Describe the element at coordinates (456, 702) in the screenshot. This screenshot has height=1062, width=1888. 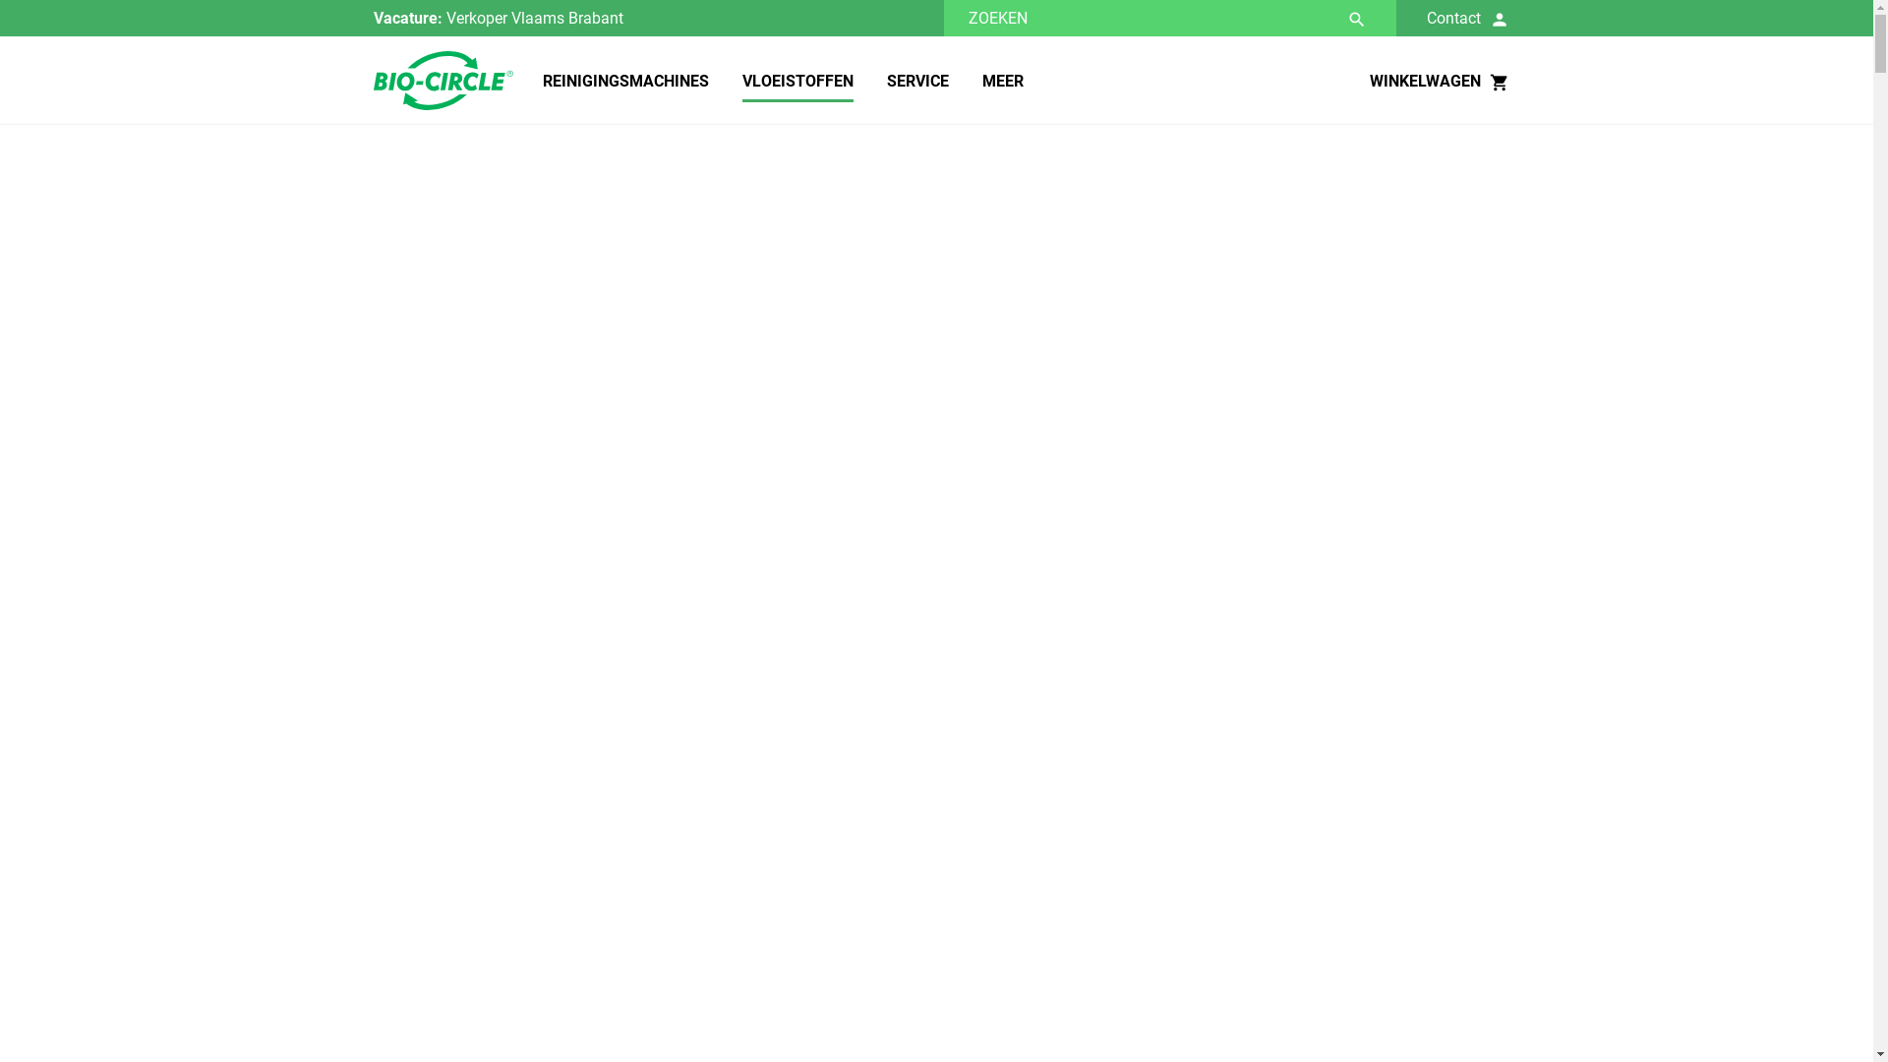
I see `Snij-koelvloeistof` at that location.